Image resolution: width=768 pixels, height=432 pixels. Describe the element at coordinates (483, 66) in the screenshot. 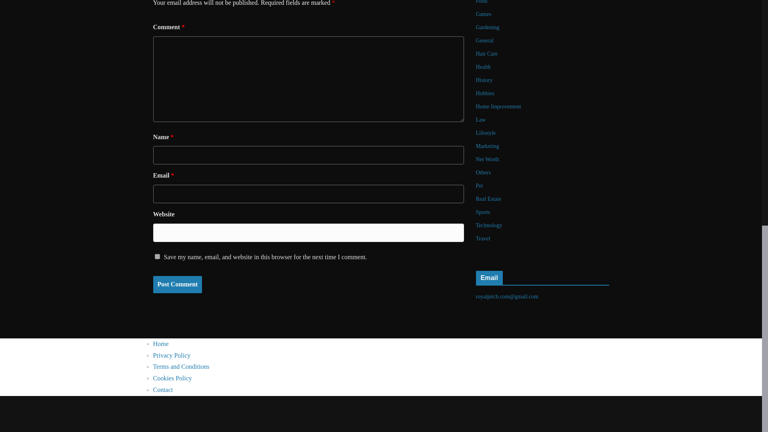

I see `Health` at that location.